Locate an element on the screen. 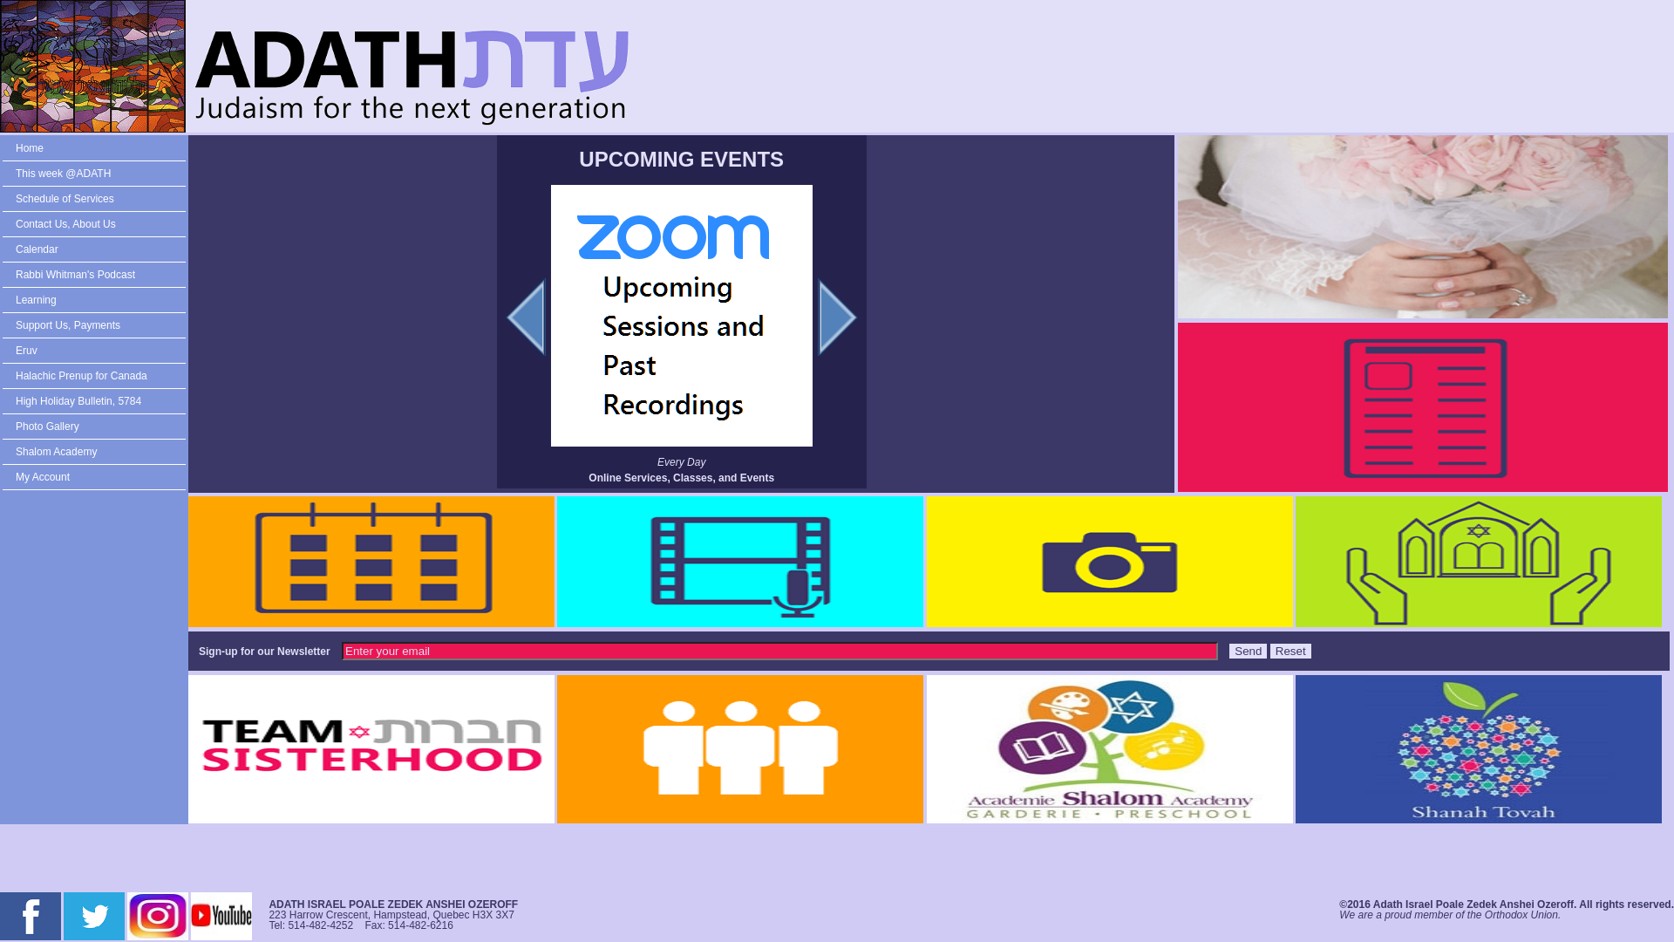 The height and width of the screenshot is (942, 1674). Monthly Calendar is located at coordinates (124, 391).